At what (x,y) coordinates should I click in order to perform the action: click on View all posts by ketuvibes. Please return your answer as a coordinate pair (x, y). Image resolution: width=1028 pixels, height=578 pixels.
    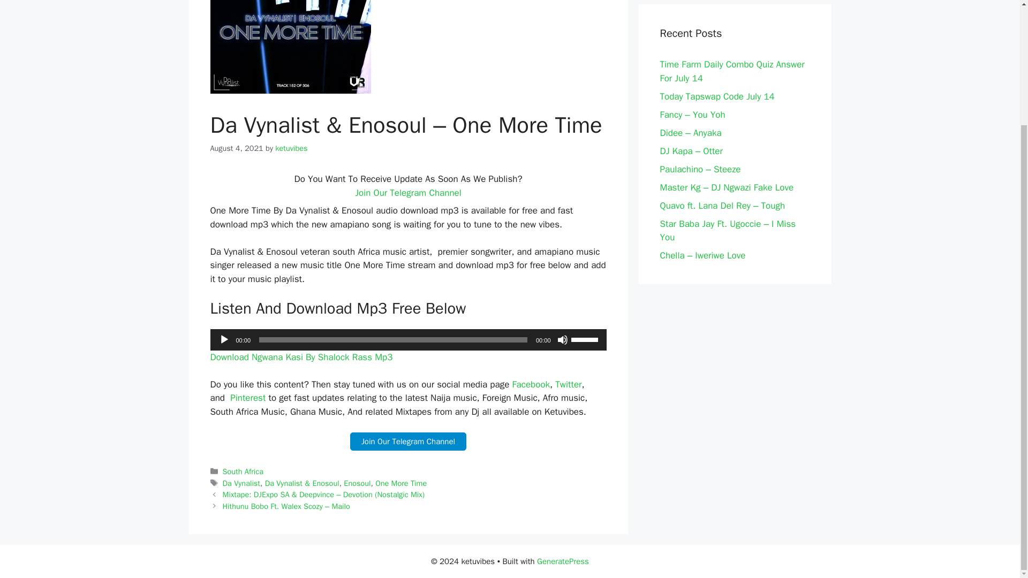
    Looking at the image, I should click on (291, 148).